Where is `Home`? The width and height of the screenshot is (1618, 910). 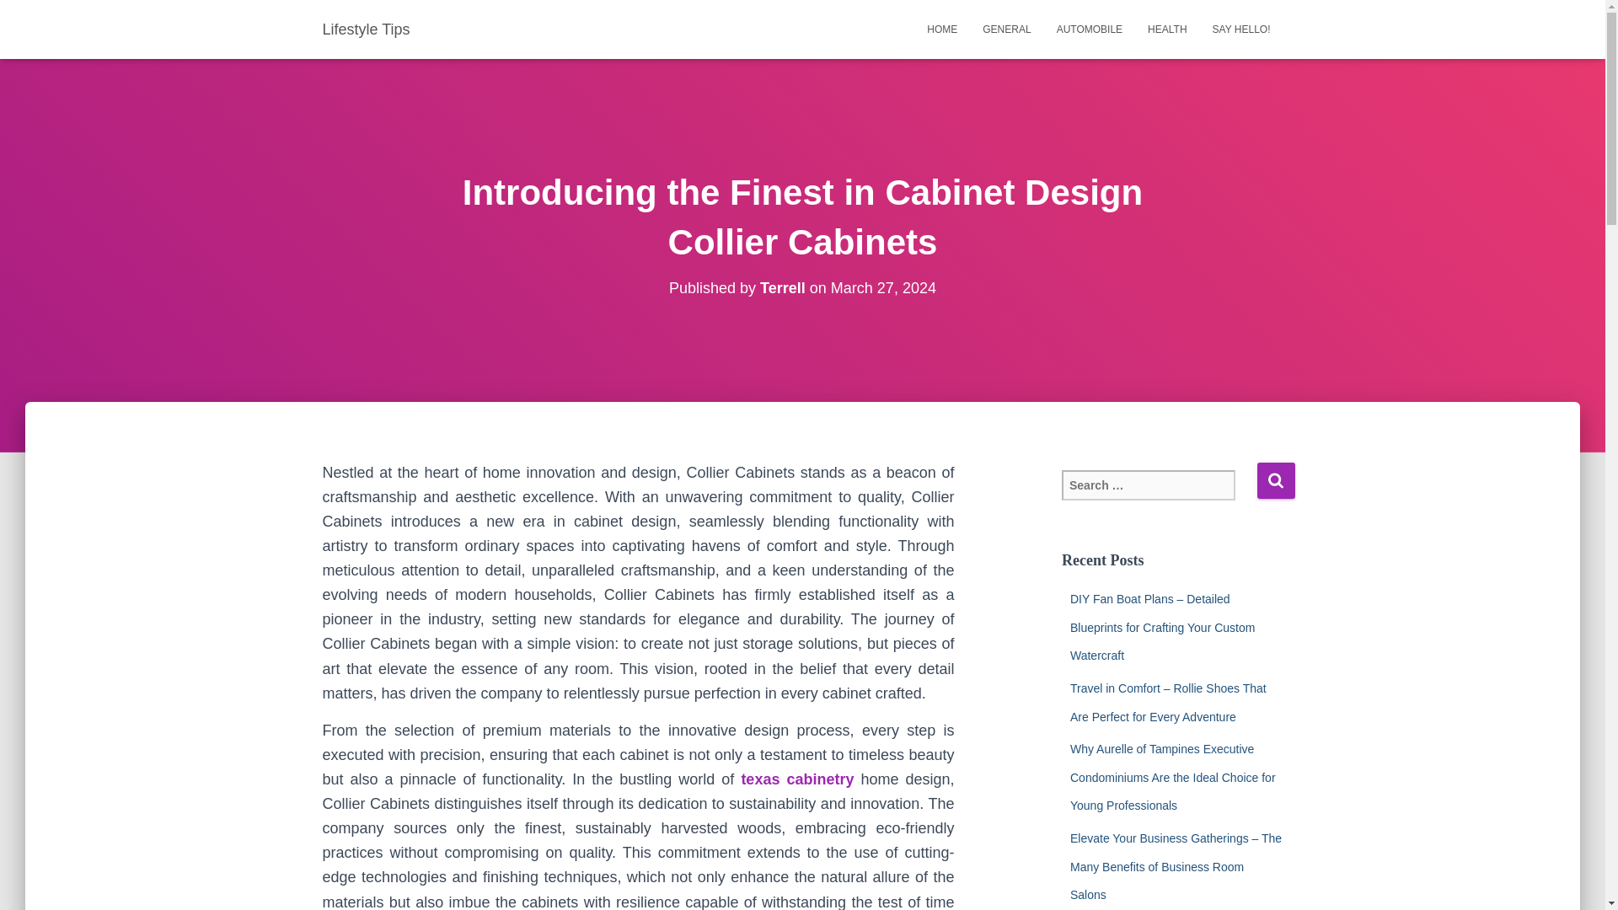
Home is located at coordinates (941, 29).